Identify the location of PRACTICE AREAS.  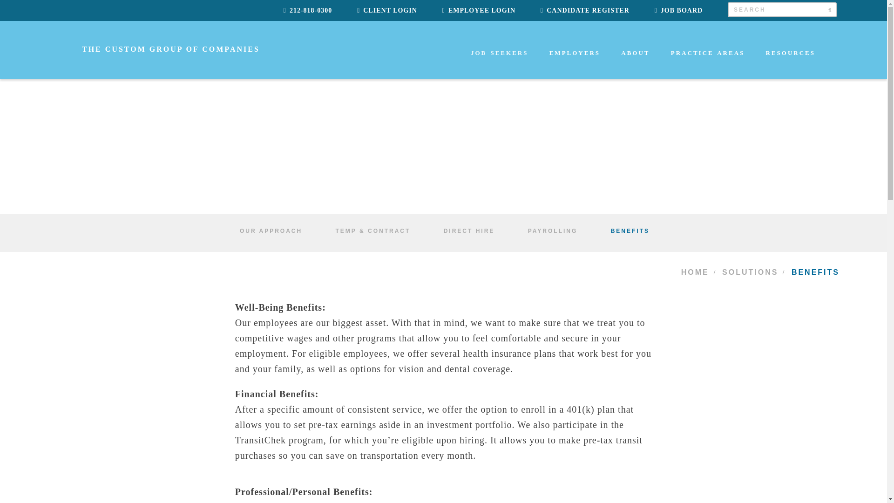
(709, 65).